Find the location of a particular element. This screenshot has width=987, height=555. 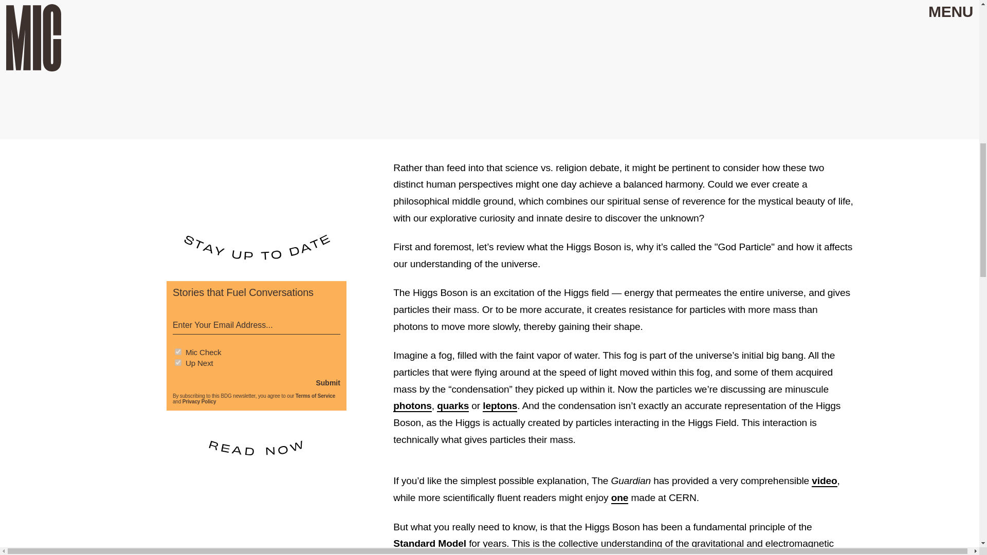

one is located at coordinates (620, 497).